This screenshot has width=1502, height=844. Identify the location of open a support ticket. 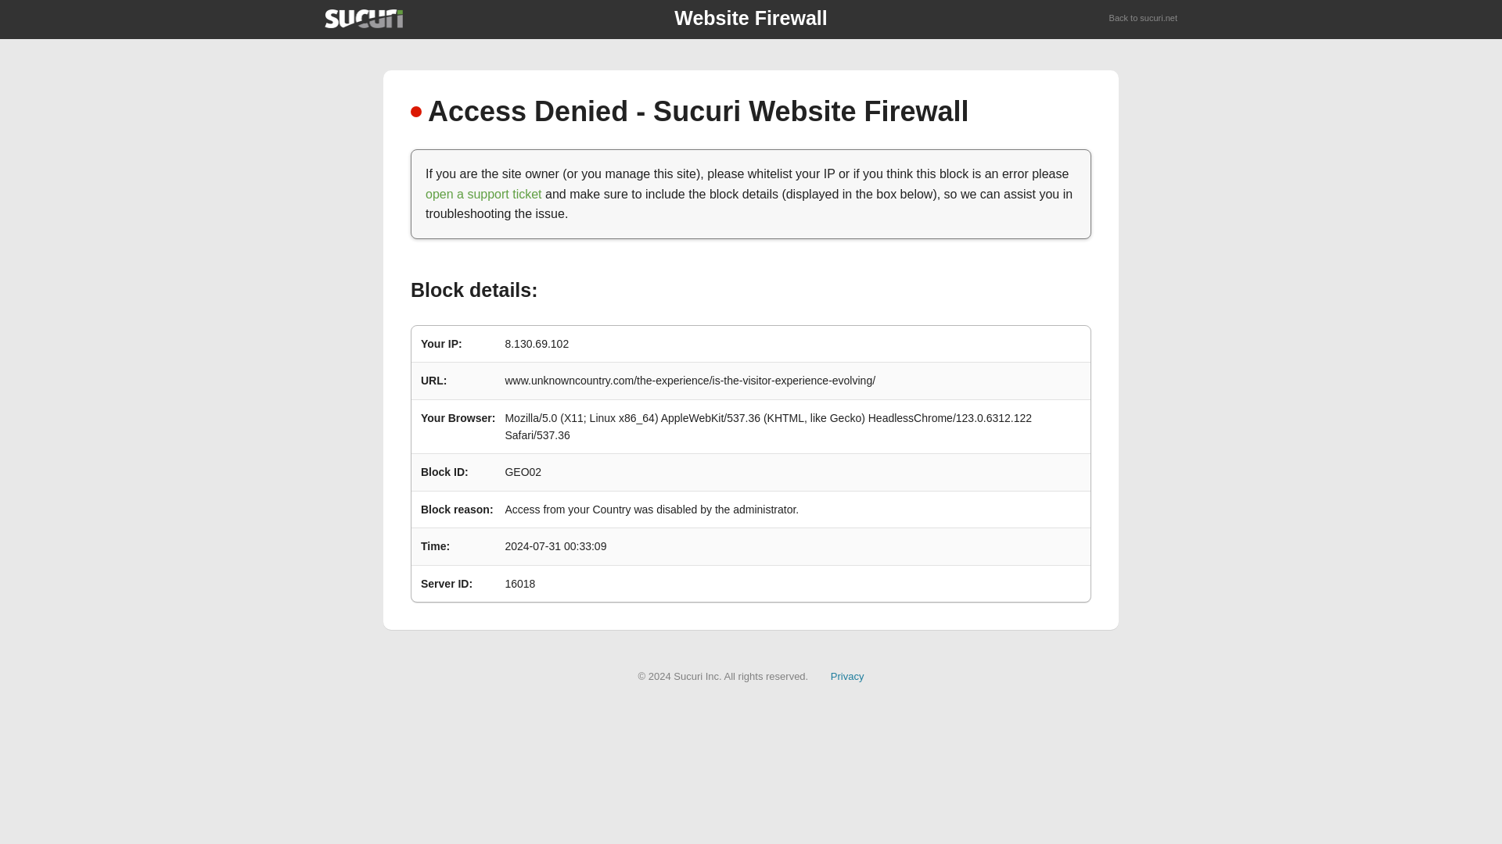
(483, 194).